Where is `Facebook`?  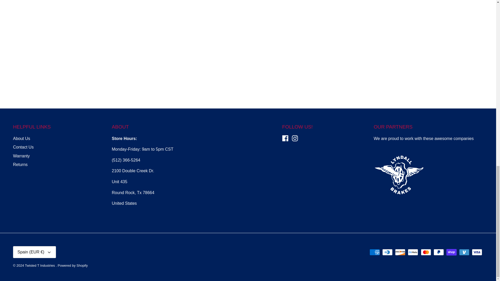
Facebook is located at coordinates (285, 138).